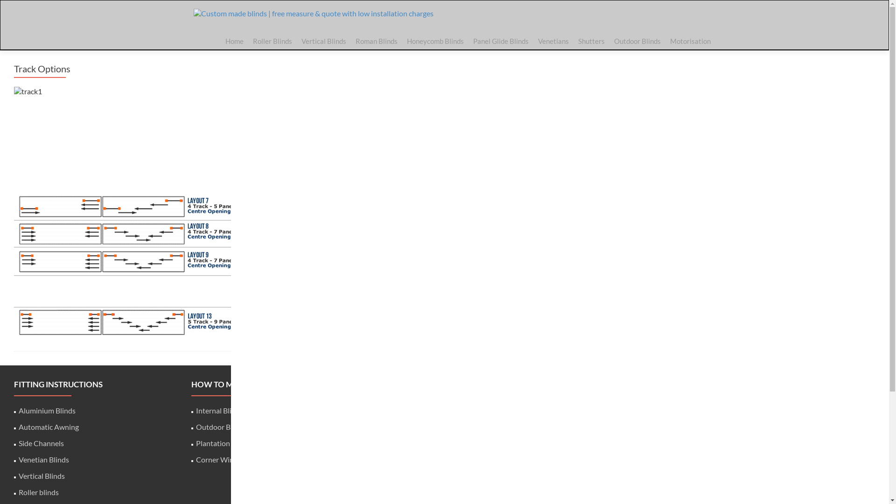 This screenshot has height=504, width=896. What do you see at coordinates (221, 427) in the screenshot?
I see `Outdoor Blinds` at bounding box center [221, 427].